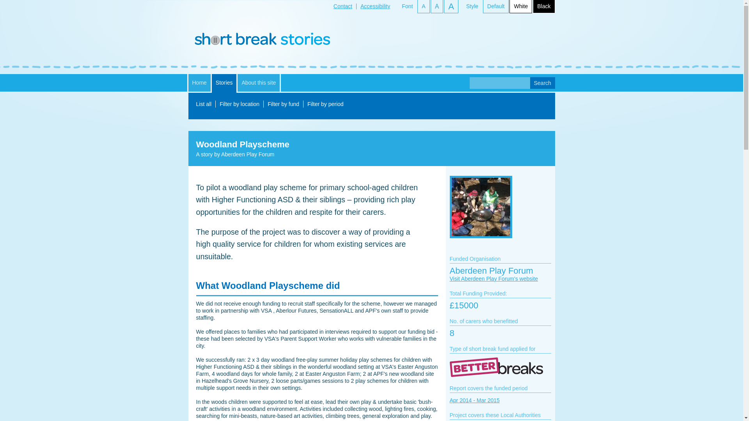  I want to click on Default, so click(495, 6).